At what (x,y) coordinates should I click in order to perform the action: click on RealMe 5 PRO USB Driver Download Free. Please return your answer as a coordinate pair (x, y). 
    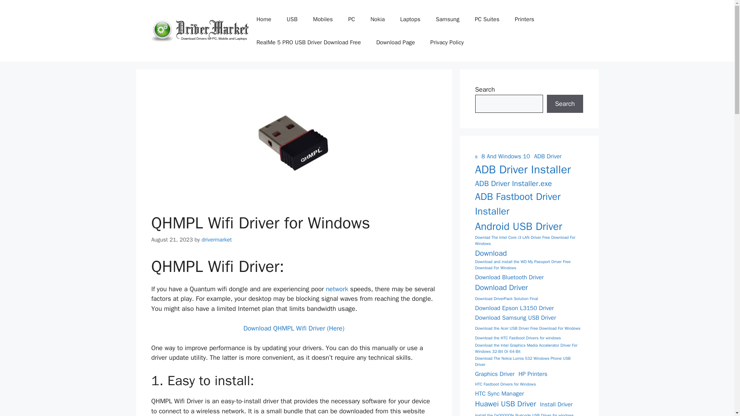
    Looking at the image, I should click on (308, 42).